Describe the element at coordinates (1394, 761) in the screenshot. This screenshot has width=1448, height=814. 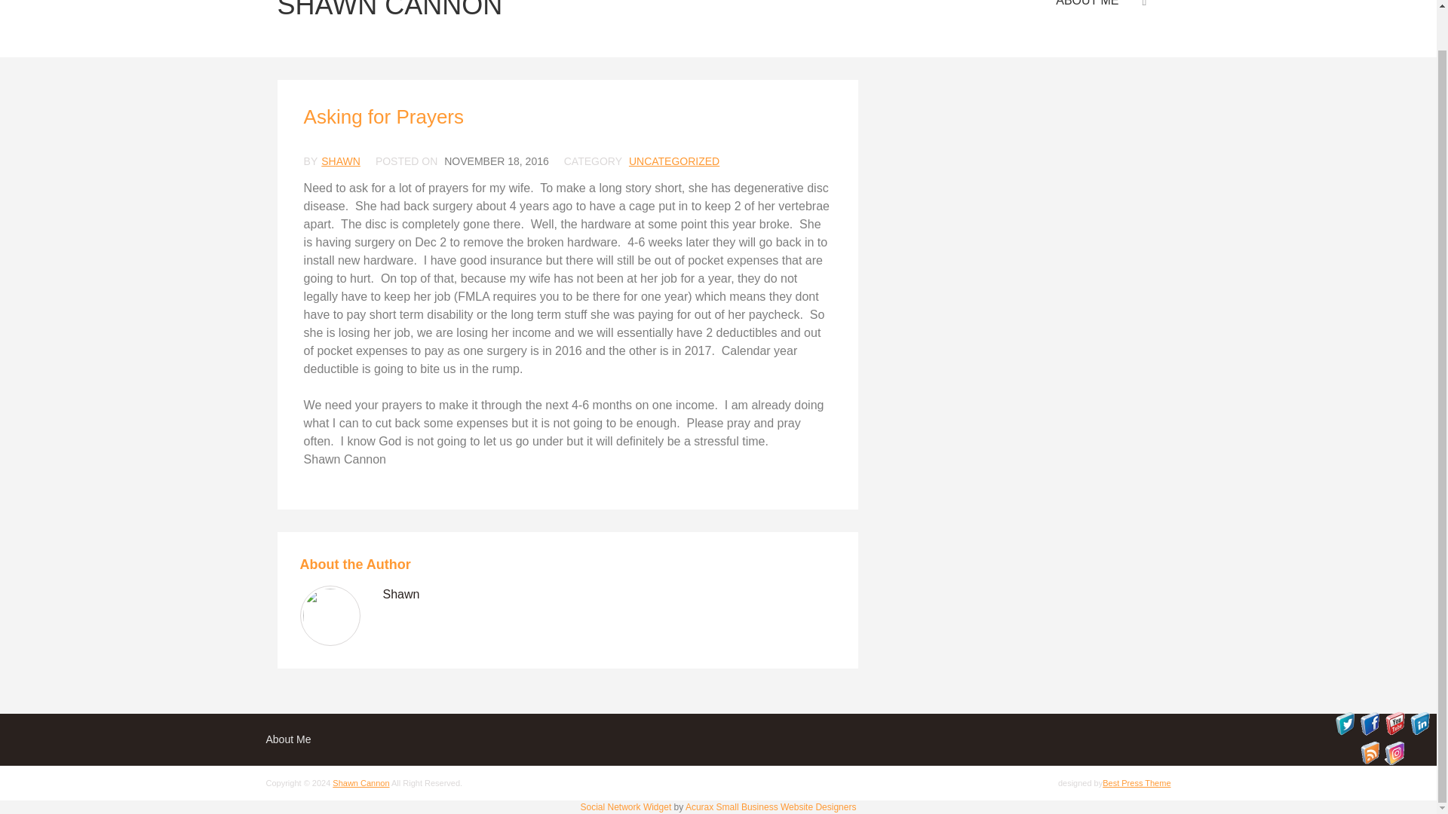
I see `Visit Us On Instagram` at that location.